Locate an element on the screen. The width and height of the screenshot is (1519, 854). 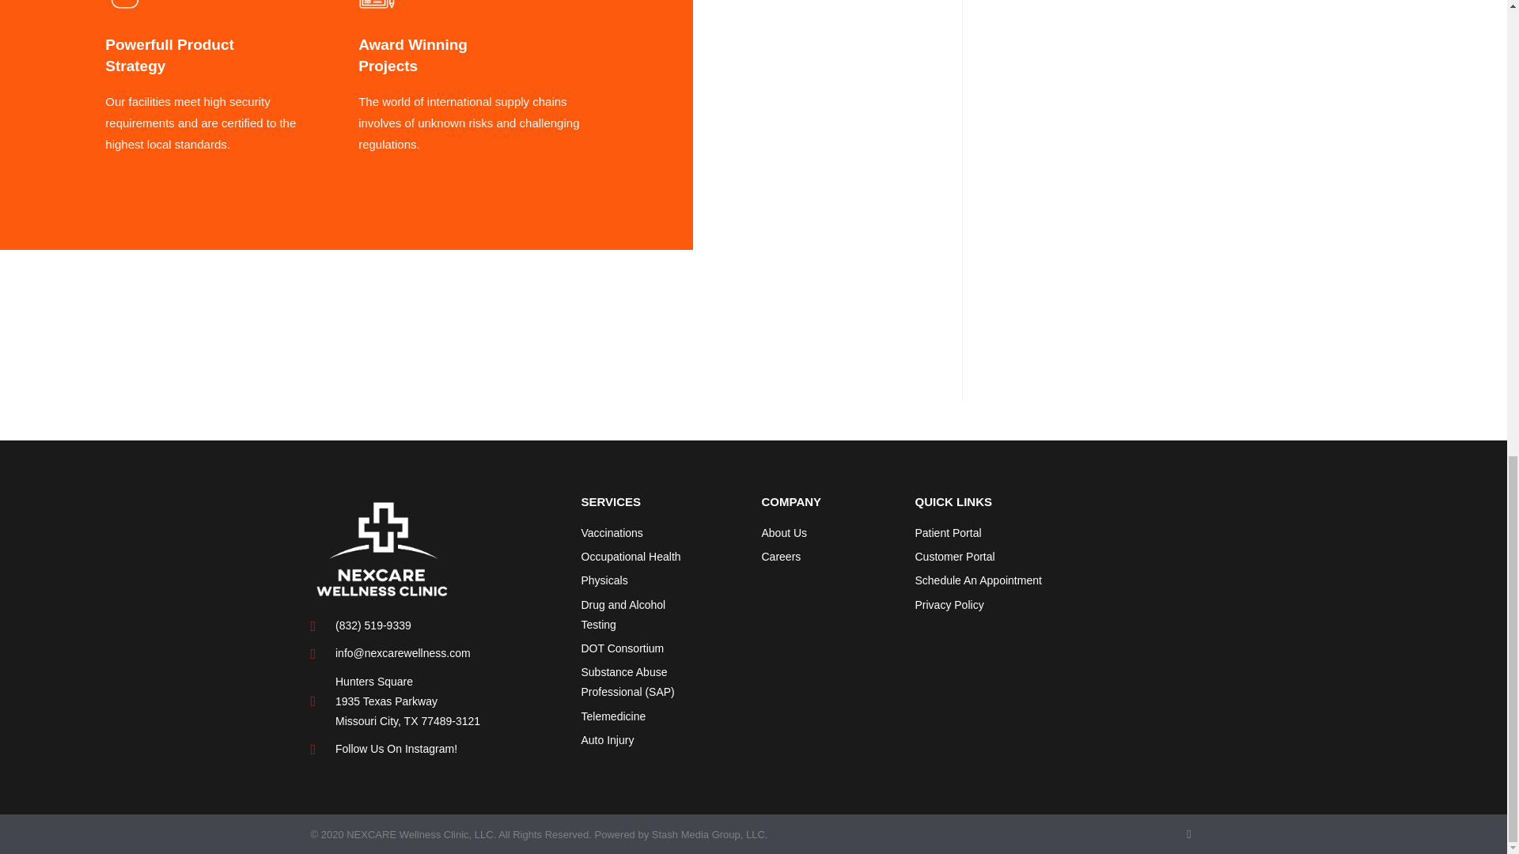
Follow Us On Instagram! is located at coordinates (437, 750).